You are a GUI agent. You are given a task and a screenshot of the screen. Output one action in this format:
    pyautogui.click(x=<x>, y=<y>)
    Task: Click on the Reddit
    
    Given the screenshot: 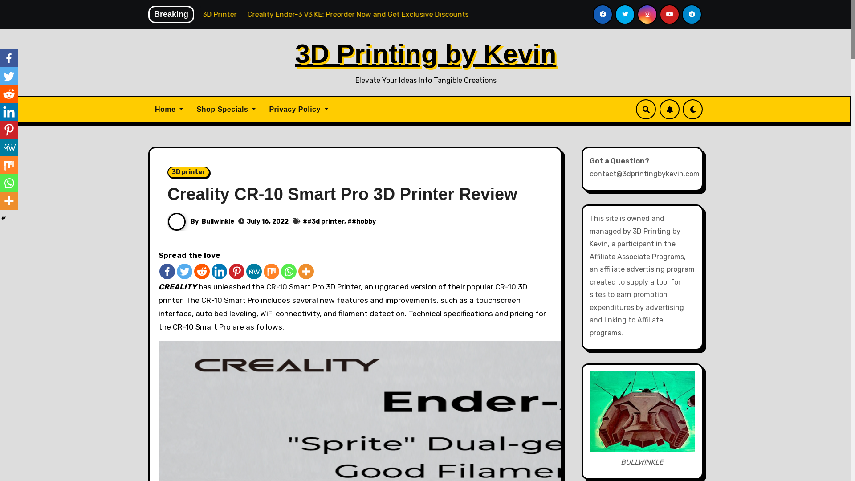 What is the action you would take?
    pyautogui.click(x=9, y=94)
    